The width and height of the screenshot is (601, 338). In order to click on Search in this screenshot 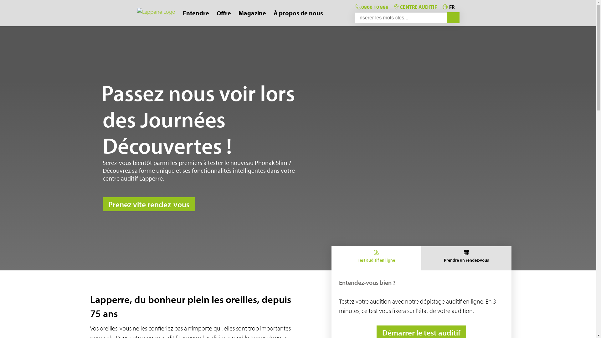, I will do `click(453, 18)`.